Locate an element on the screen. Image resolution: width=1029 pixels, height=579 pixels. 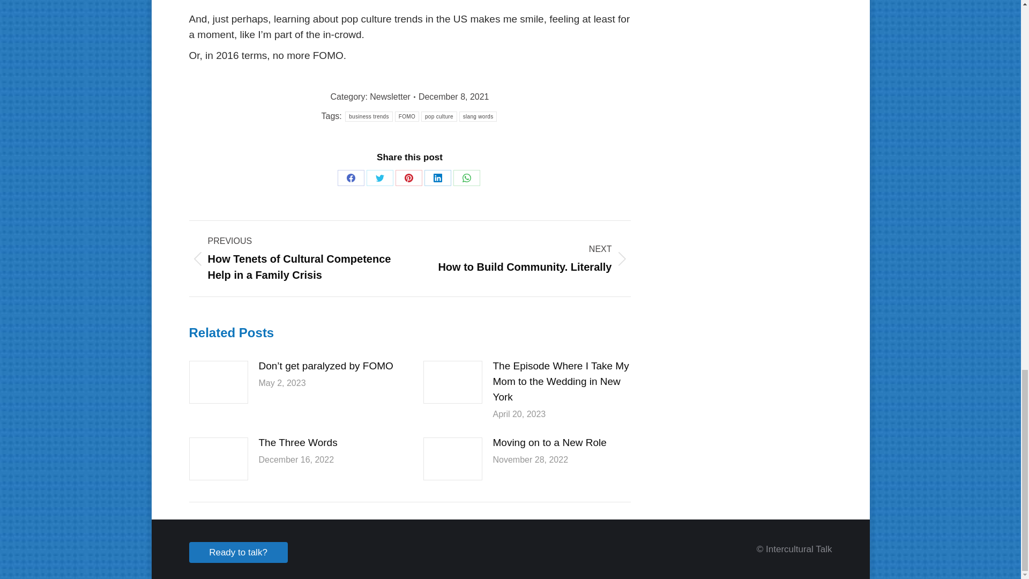
WhatsApp is located at coordinates (467, 178).